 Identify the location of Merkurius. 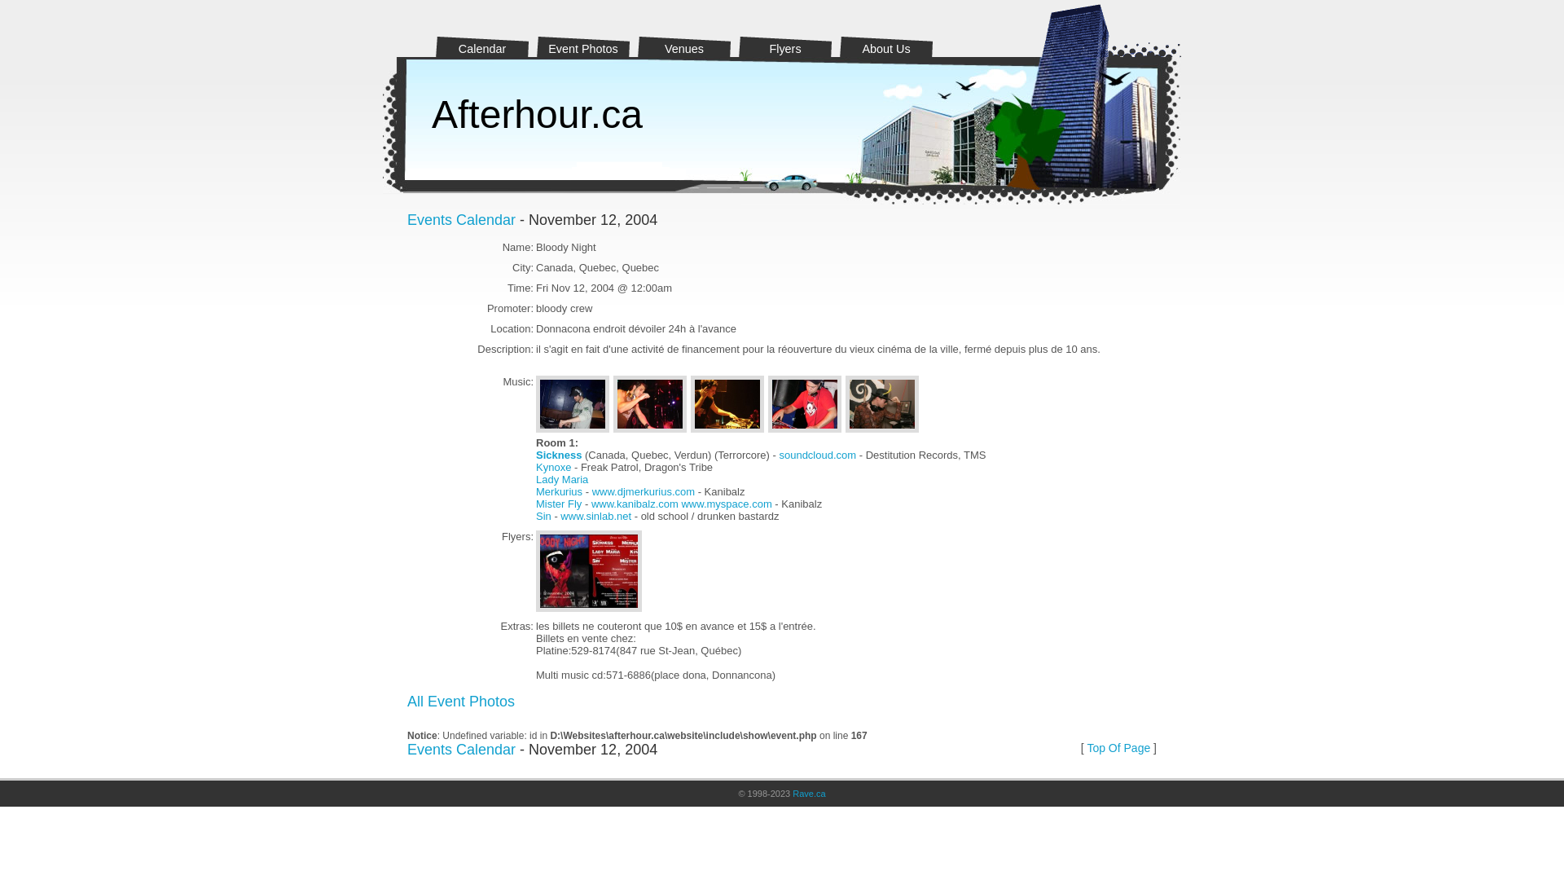
(559, 492).